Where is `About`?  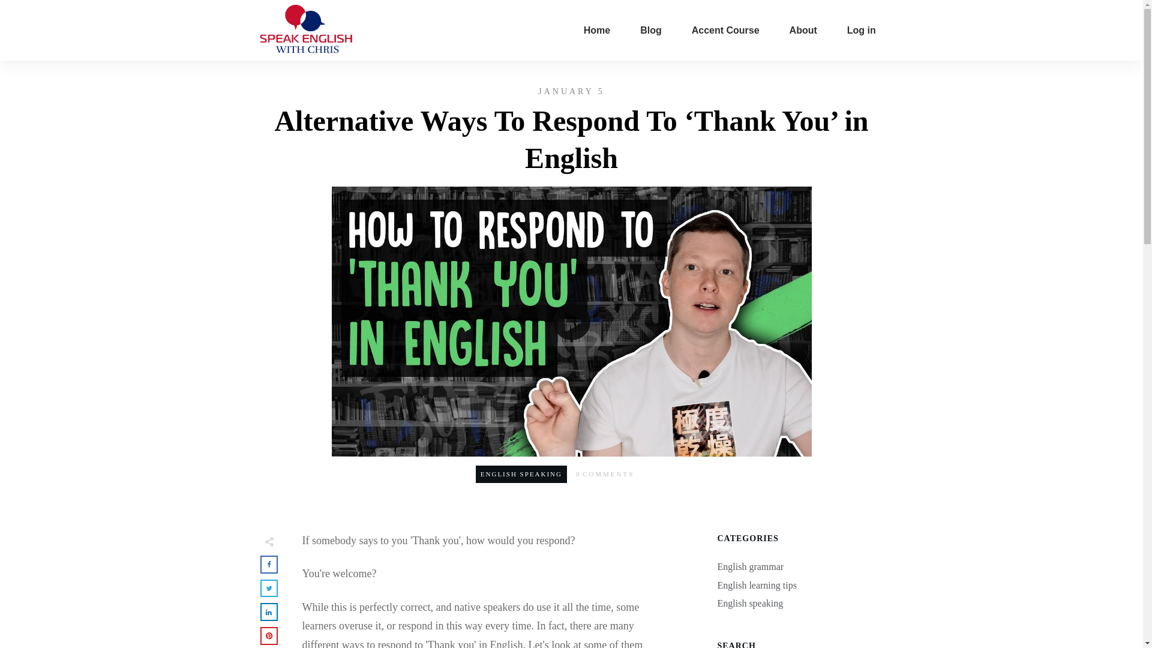
About is located at coordinates (803, 30).